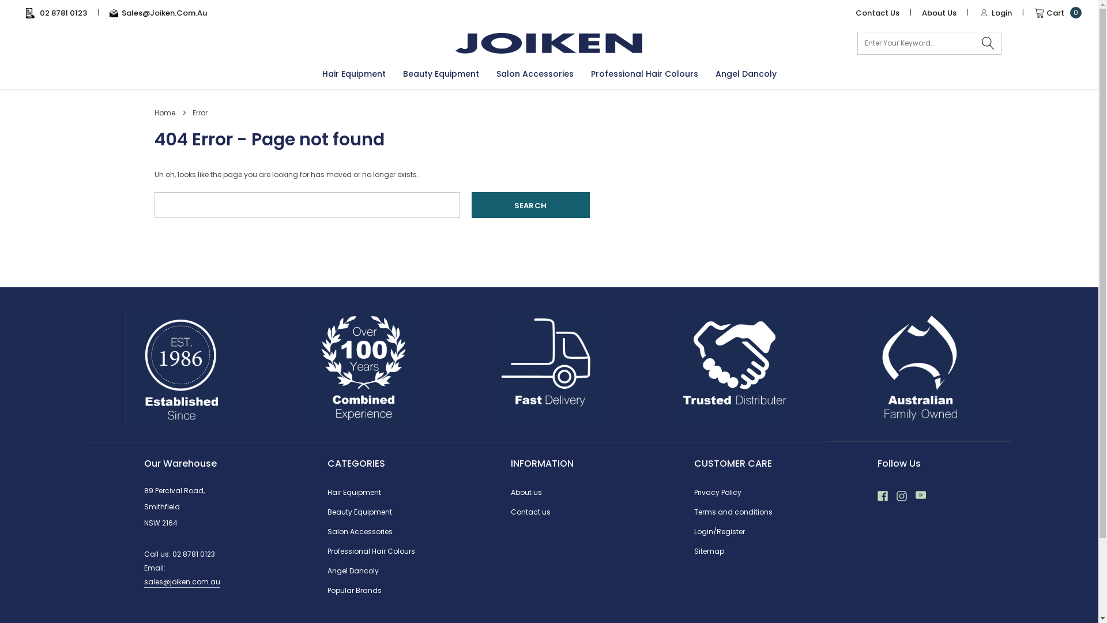 This screenshot has width=1107, height=623. Describe the element at coordinates (57, 13) in the screenshot. I see `02 8781 0123` at that location.